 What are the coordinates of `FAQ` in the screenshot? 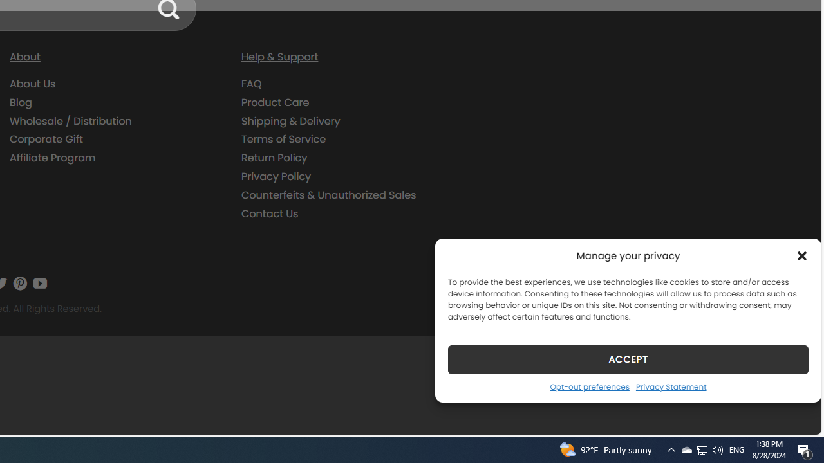 It's located at (252, 84).